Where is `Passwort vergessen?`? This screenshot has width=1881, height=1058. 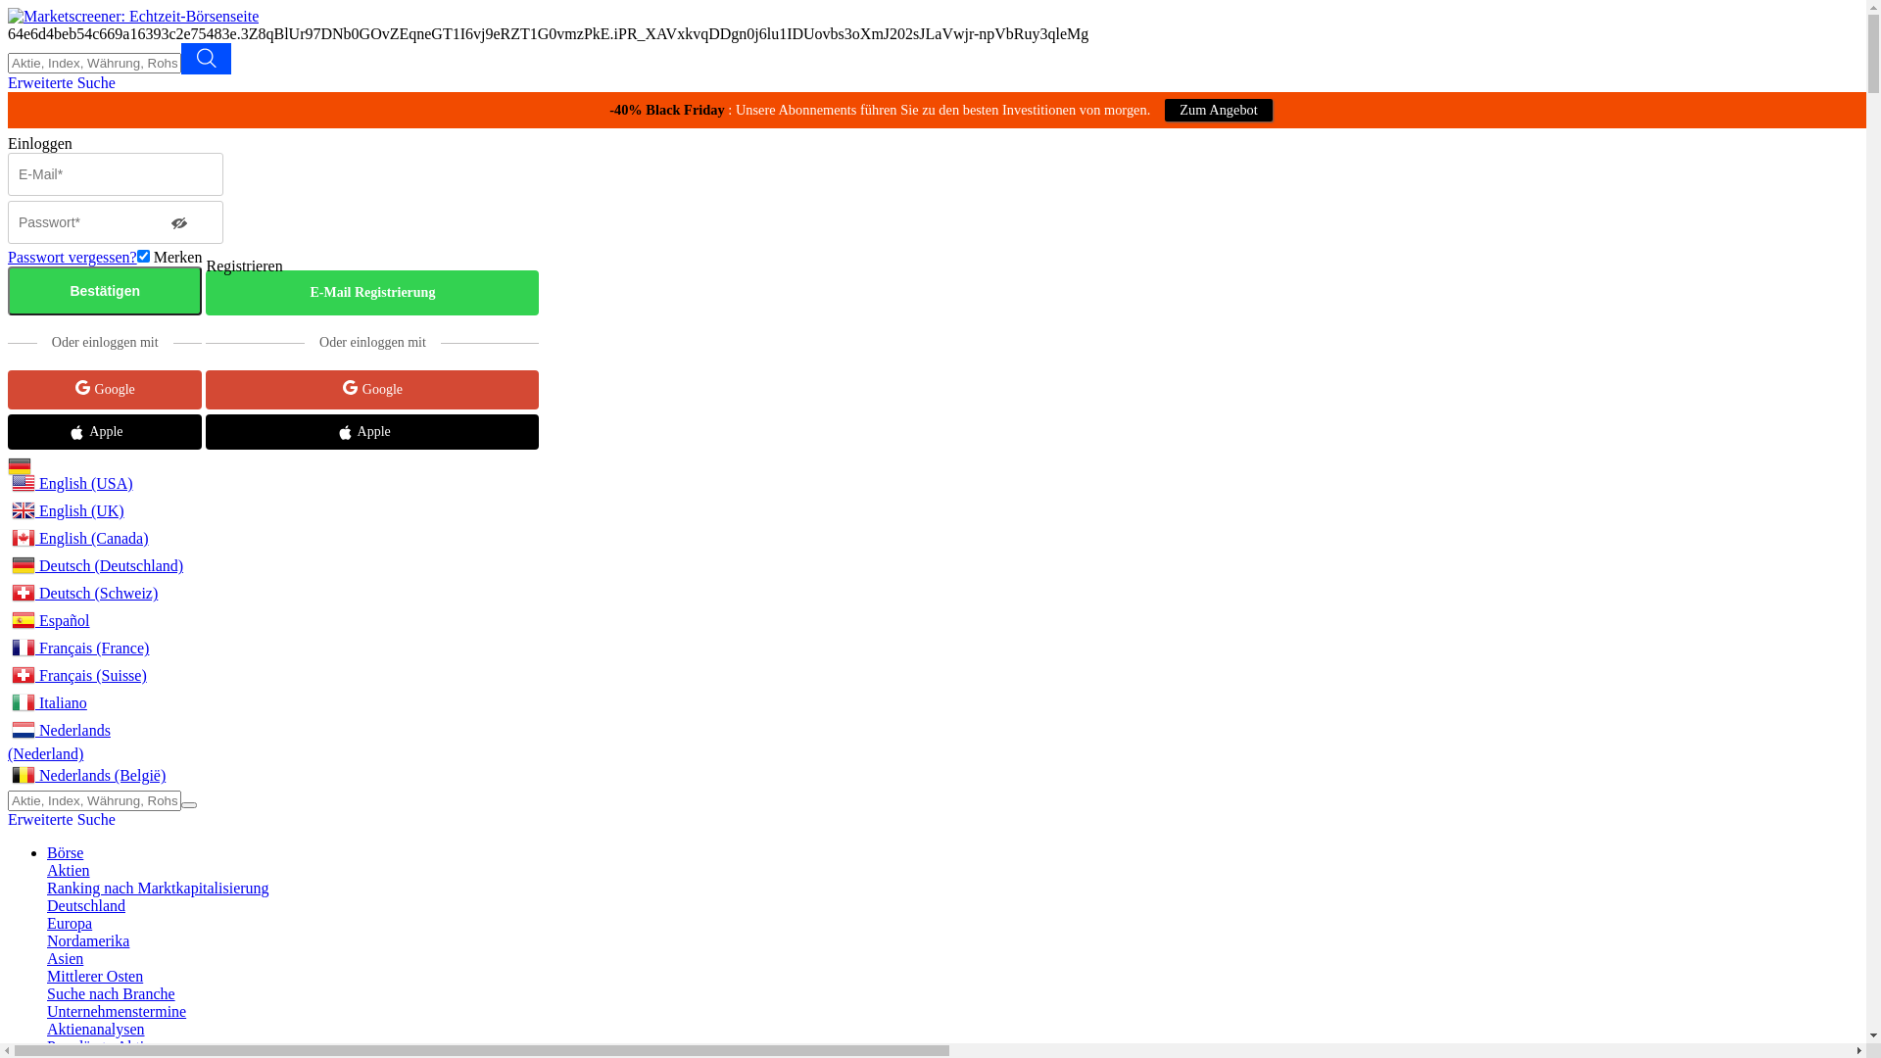 Passwort vergessen? is located at coordinates (72, 257).